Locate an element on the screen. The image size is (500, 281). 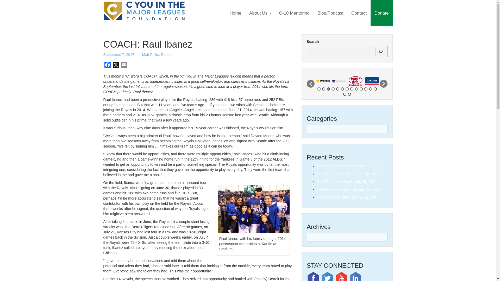
September 7, 2017 is located at coordinates (118, 55).